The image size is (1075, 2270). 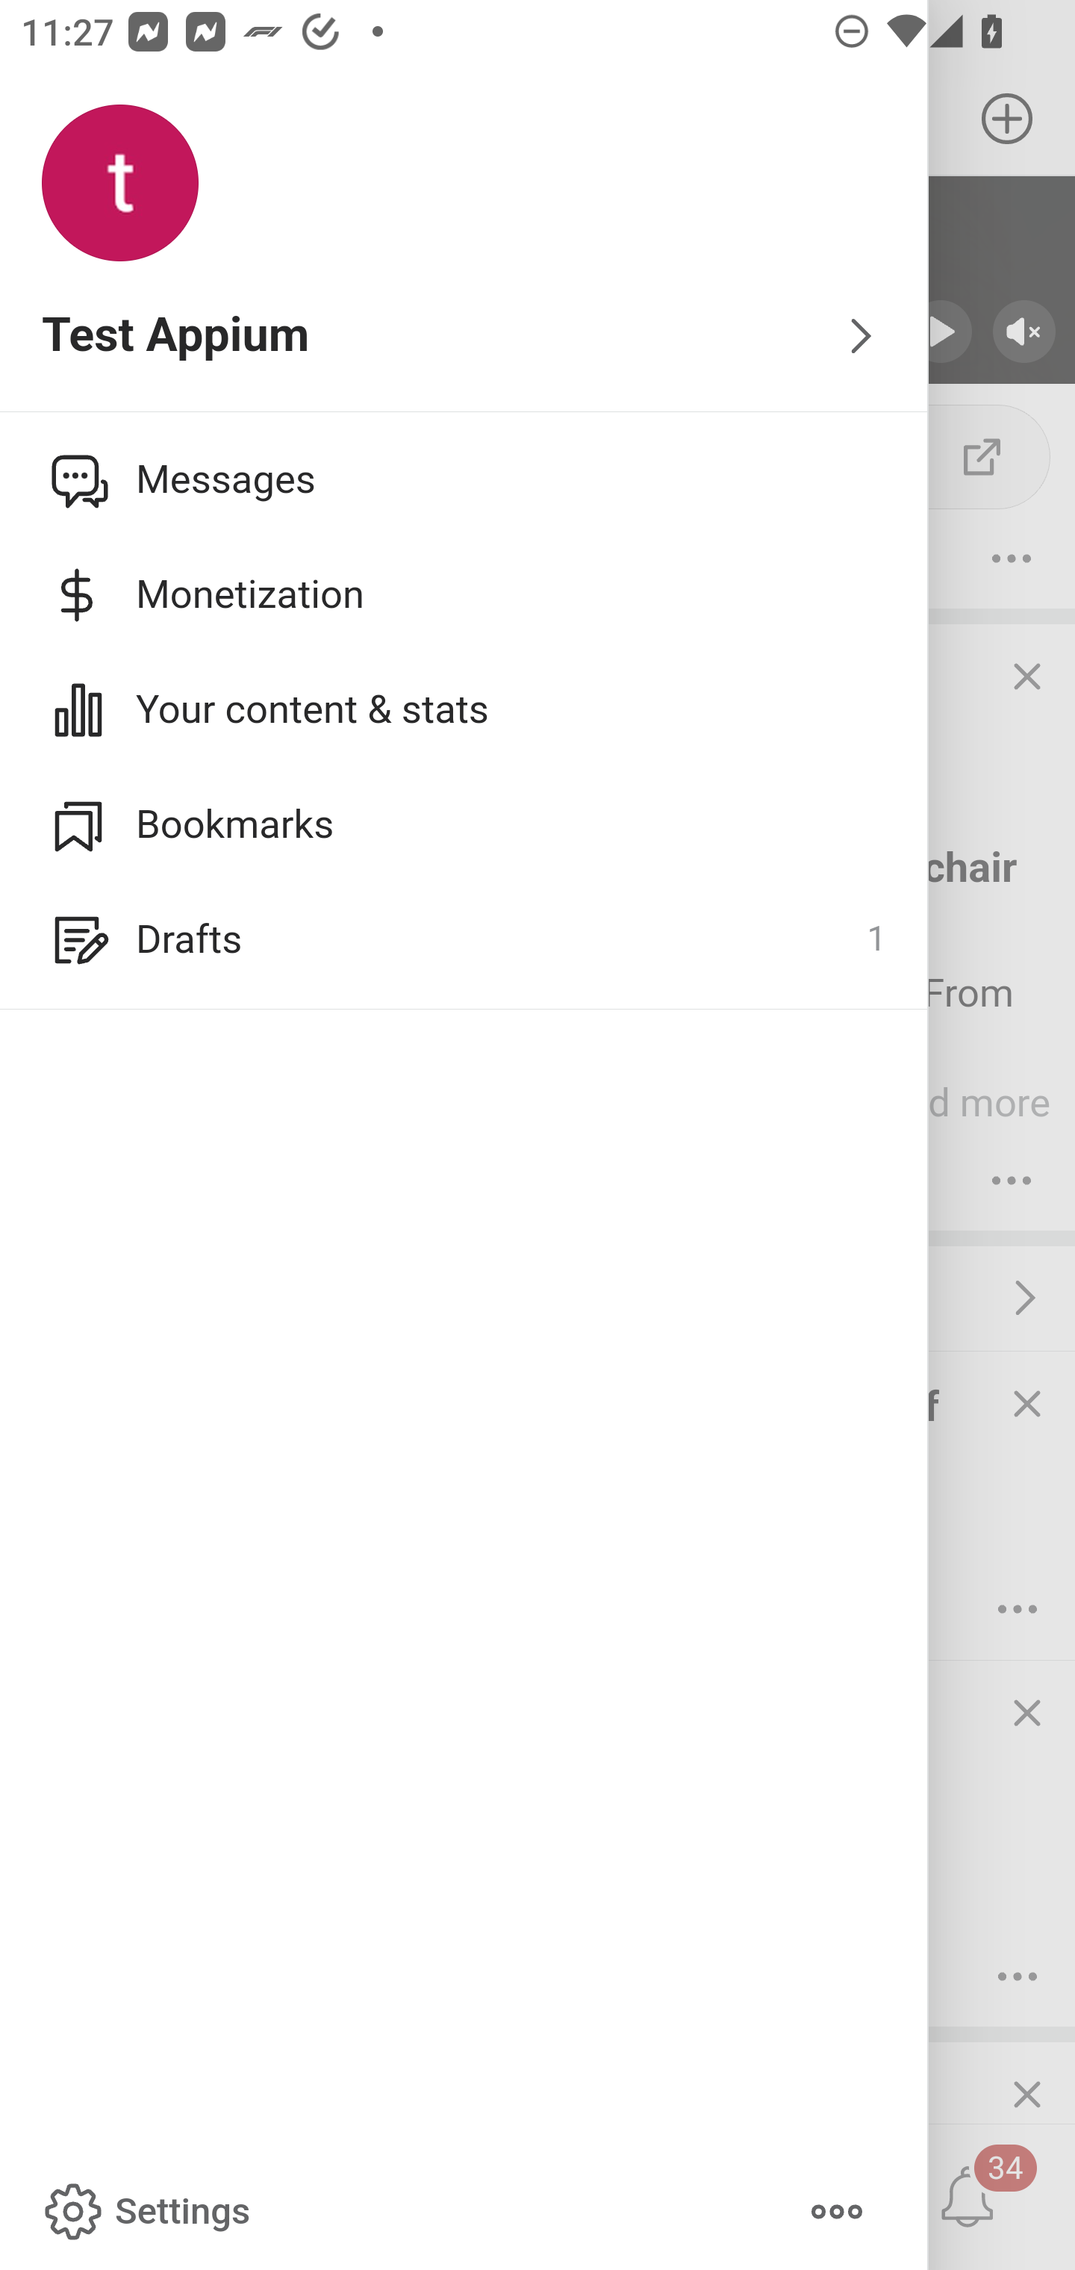 What do you see at coordinates (464, 594) in the screenshot?
I see `Monetization` at bounding box center [464, 594].